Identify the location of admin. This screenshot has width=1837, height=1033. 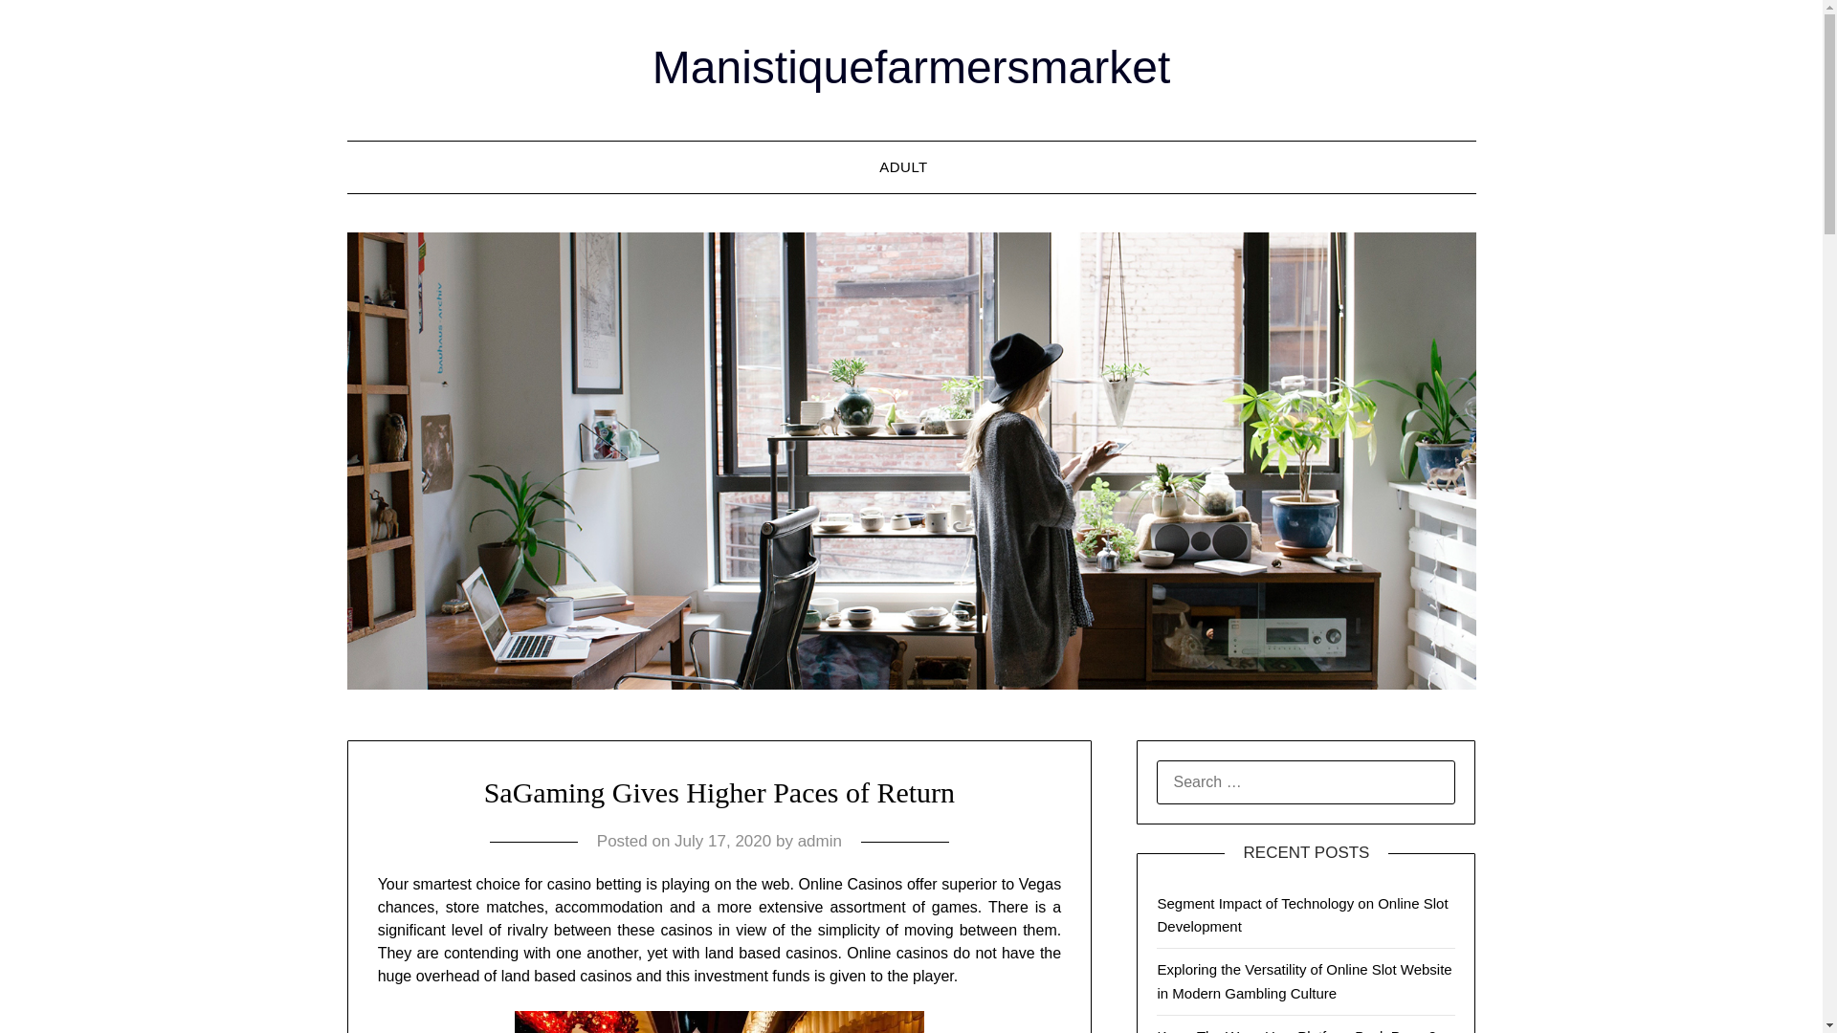
(819, 841).